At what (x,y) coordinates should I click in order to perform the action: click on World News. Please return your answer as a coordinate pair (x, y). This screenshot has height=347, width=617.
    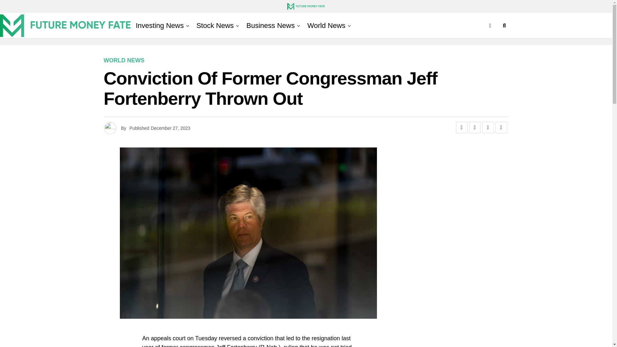
    Looking at the image, I should click on (326, 25).